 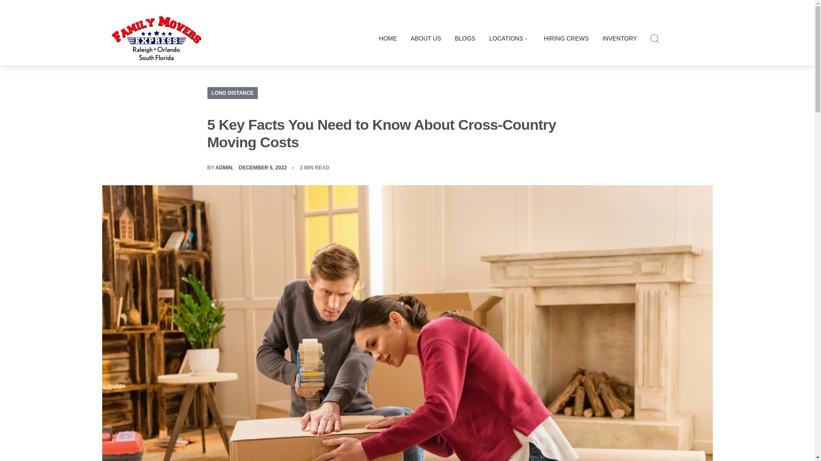 What do you see at coordinates (620, 38) in the screenshot?
I see `INVENTORY` at bounding box center [620, 38].